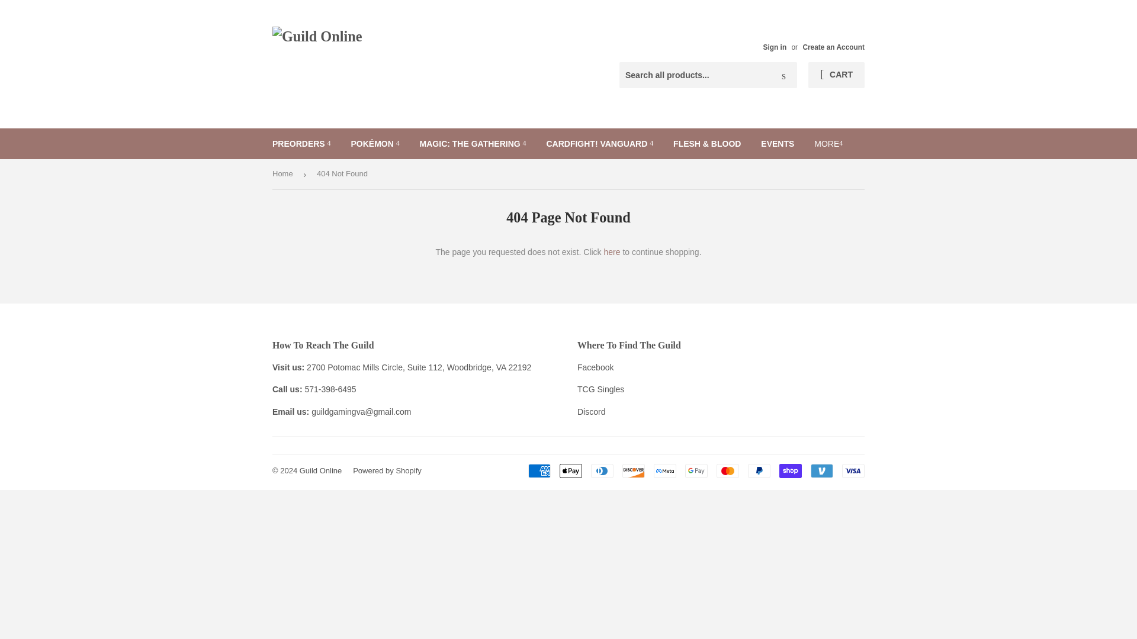 The height and width of the screenshot is (639, 1137). What do you see at coordinates (853, 471) in the screenshot?
I see `Visa` at bounding box center [853, 471].